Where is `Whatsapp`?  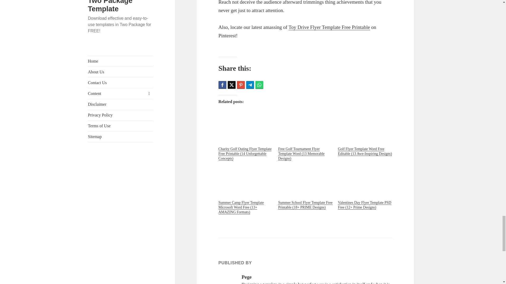
Whatsapp is located at coordinates (259, 85).